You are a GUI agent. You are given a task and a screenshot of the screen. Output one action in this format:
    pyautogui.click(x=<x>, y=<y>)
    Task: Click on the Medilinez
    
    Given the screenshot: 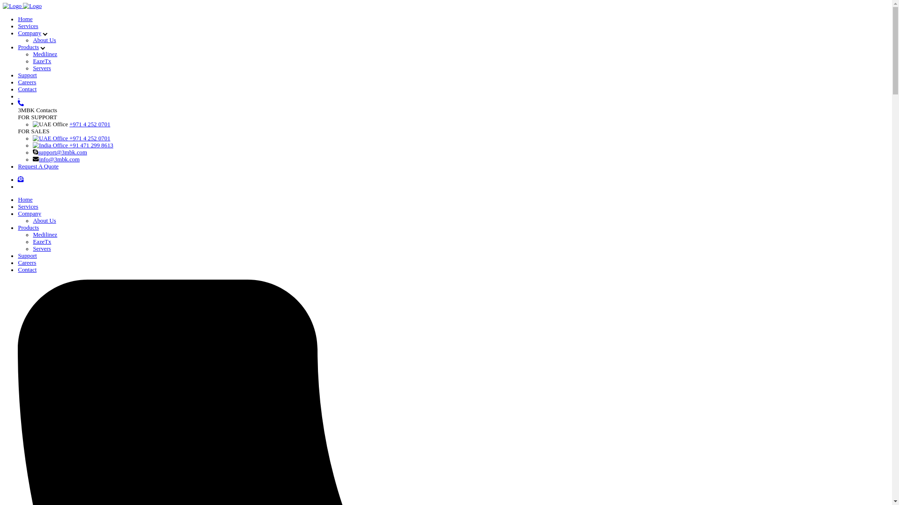 What is the action you would take?
    pyautogui.click(x=56, y=68)
    